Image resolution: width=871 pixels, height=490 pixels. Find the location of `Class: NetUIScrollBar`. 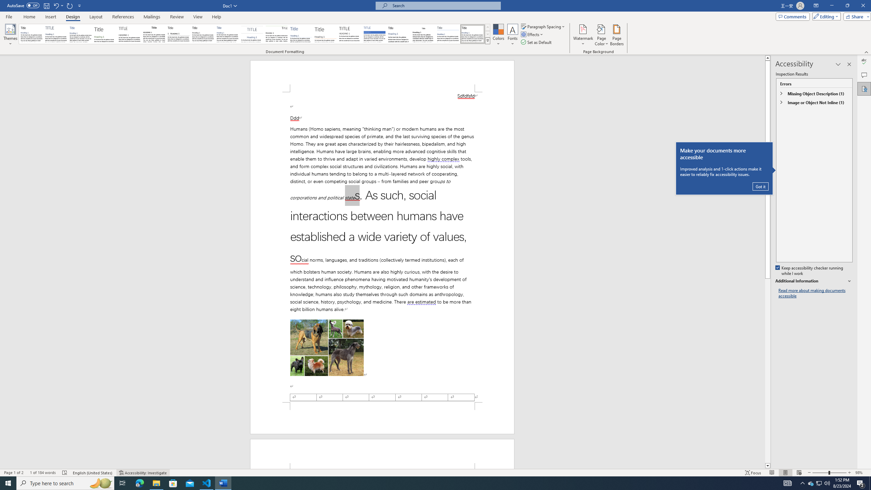

Class: NetUIScrollBar is located at coordinates (768, 262).